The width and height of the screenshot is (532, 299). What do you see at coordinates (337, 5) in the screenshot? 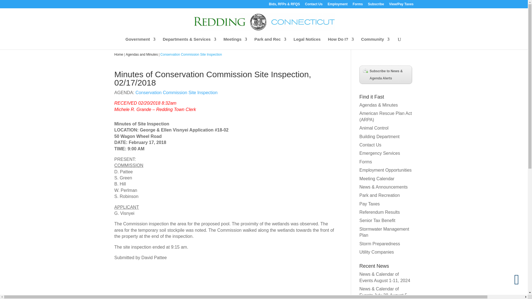
I see `Employment` at bounding box center [337, 5].